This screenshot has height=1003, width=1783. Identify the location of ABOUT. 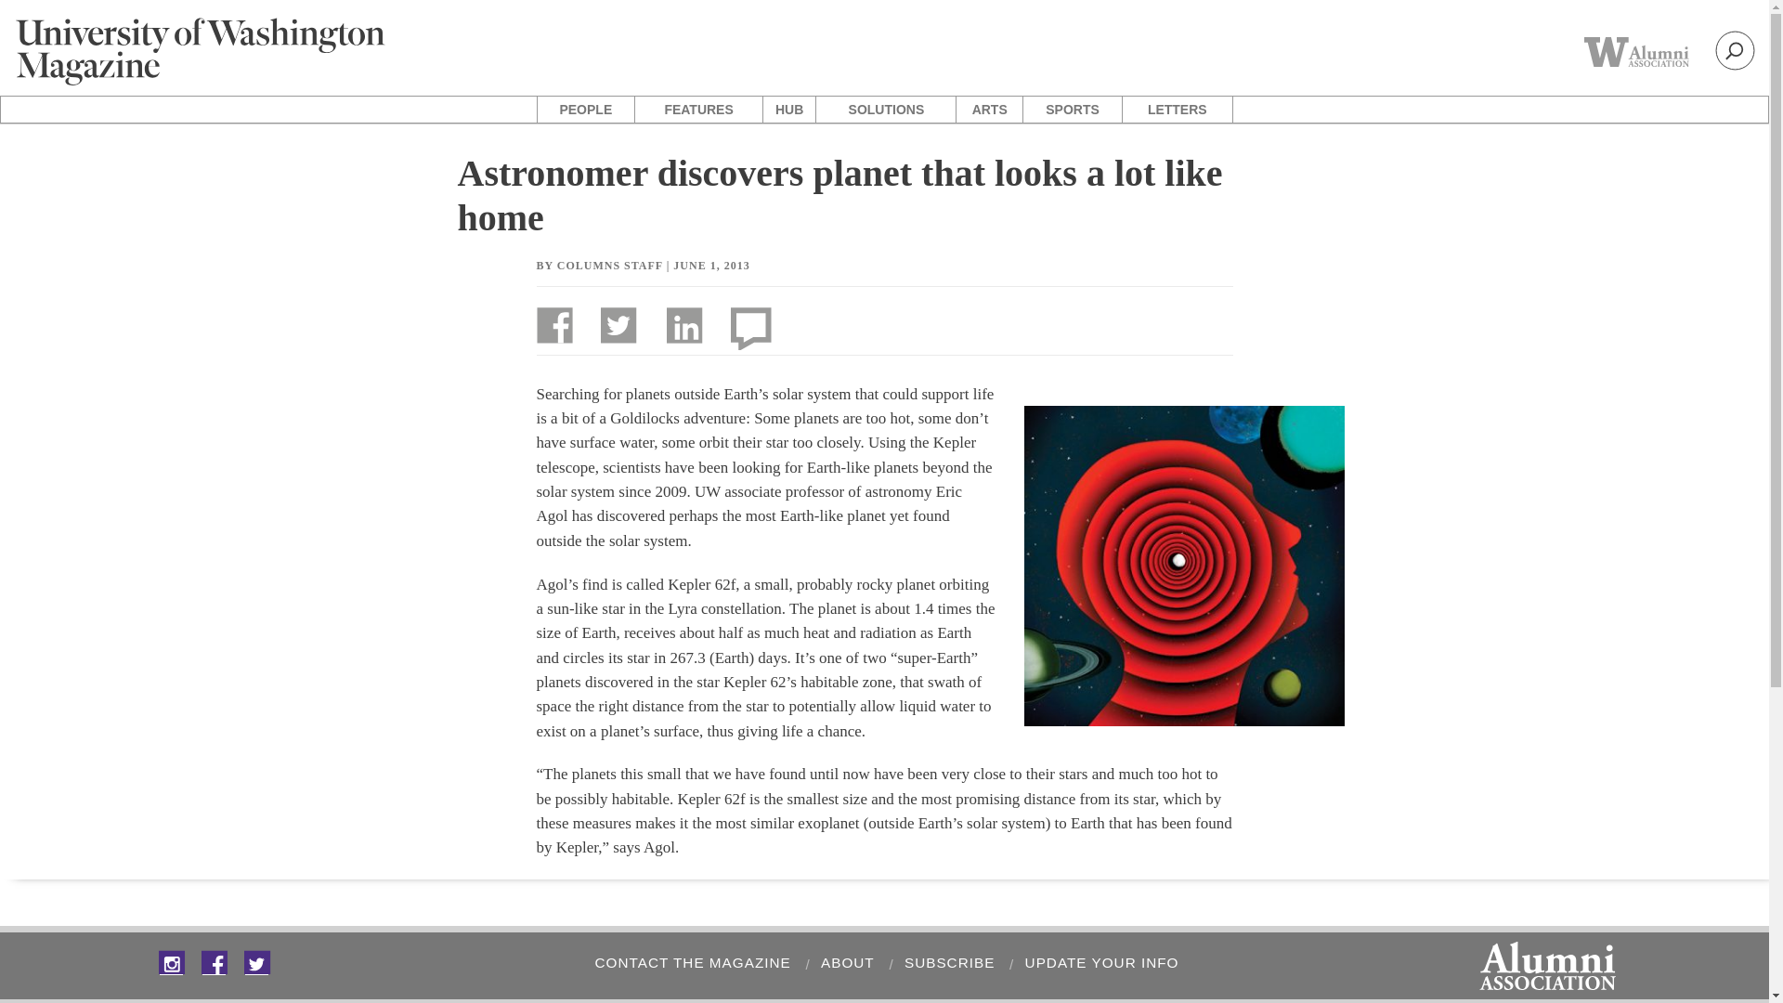
(845, 962).